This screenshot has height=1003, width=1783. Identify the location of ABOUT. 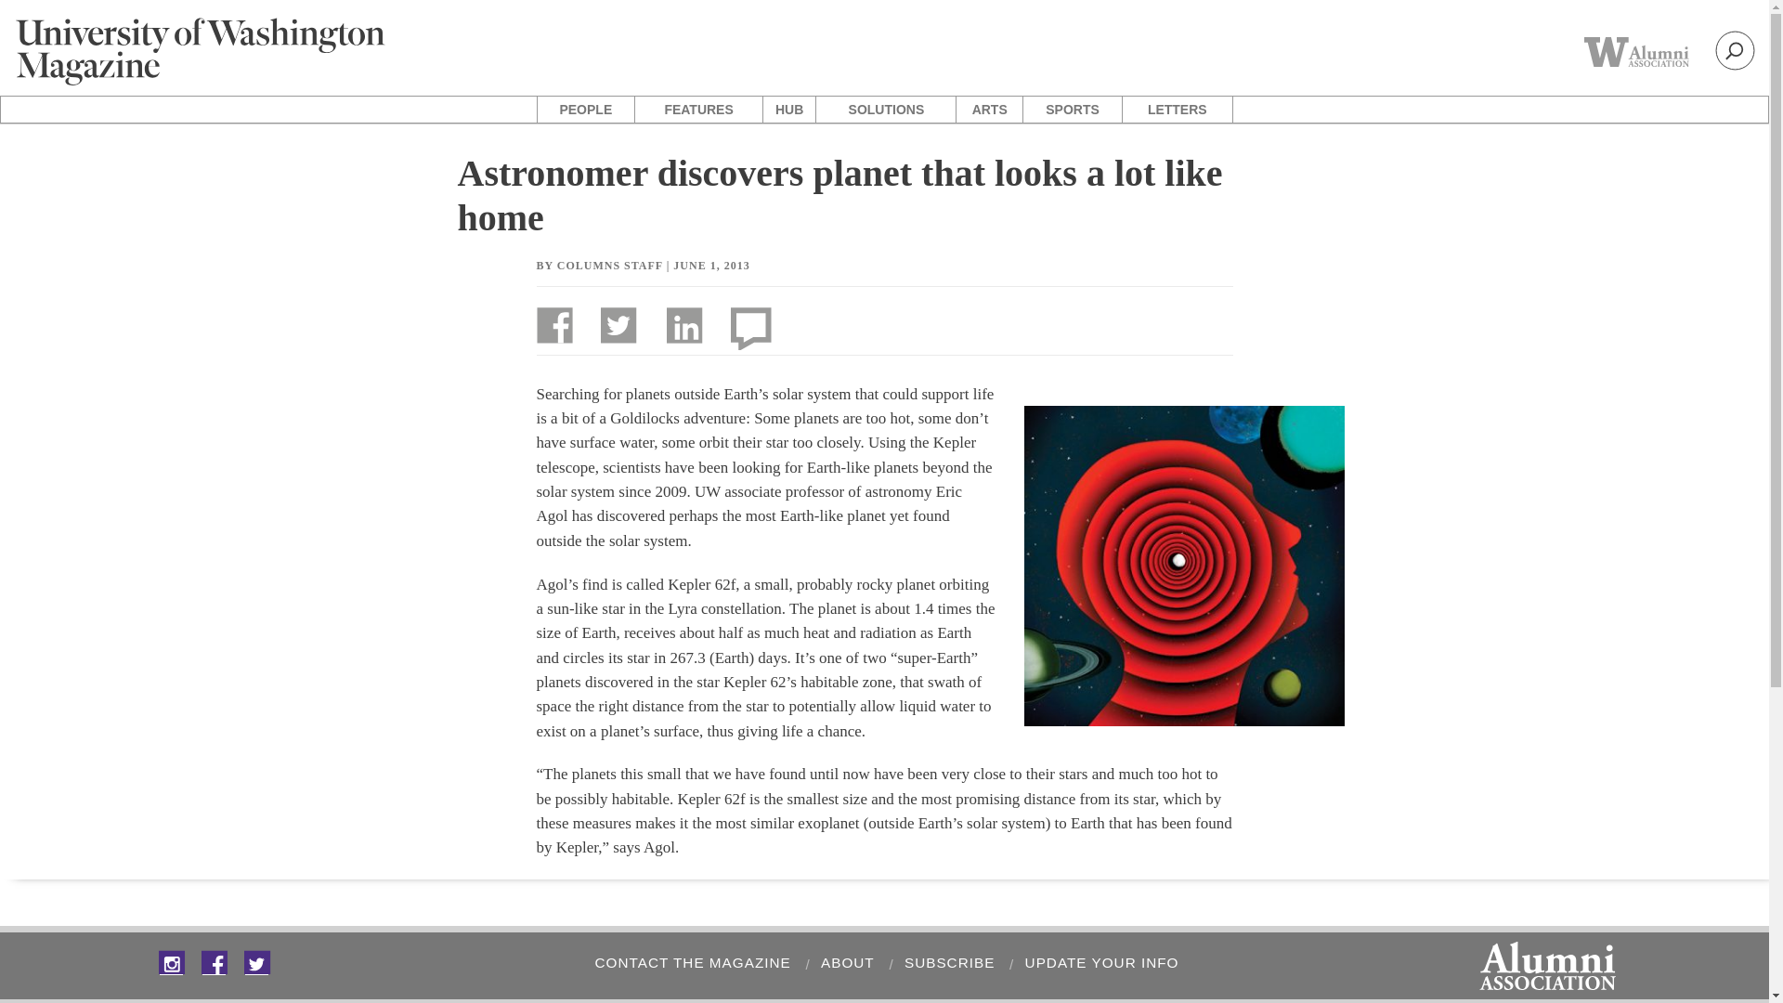
(845, 962).